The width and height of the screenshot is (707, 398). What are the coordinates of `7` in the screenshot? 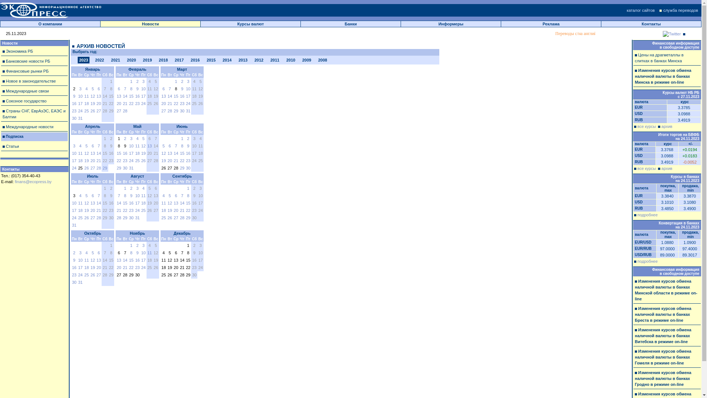 It's located at (125, 89).